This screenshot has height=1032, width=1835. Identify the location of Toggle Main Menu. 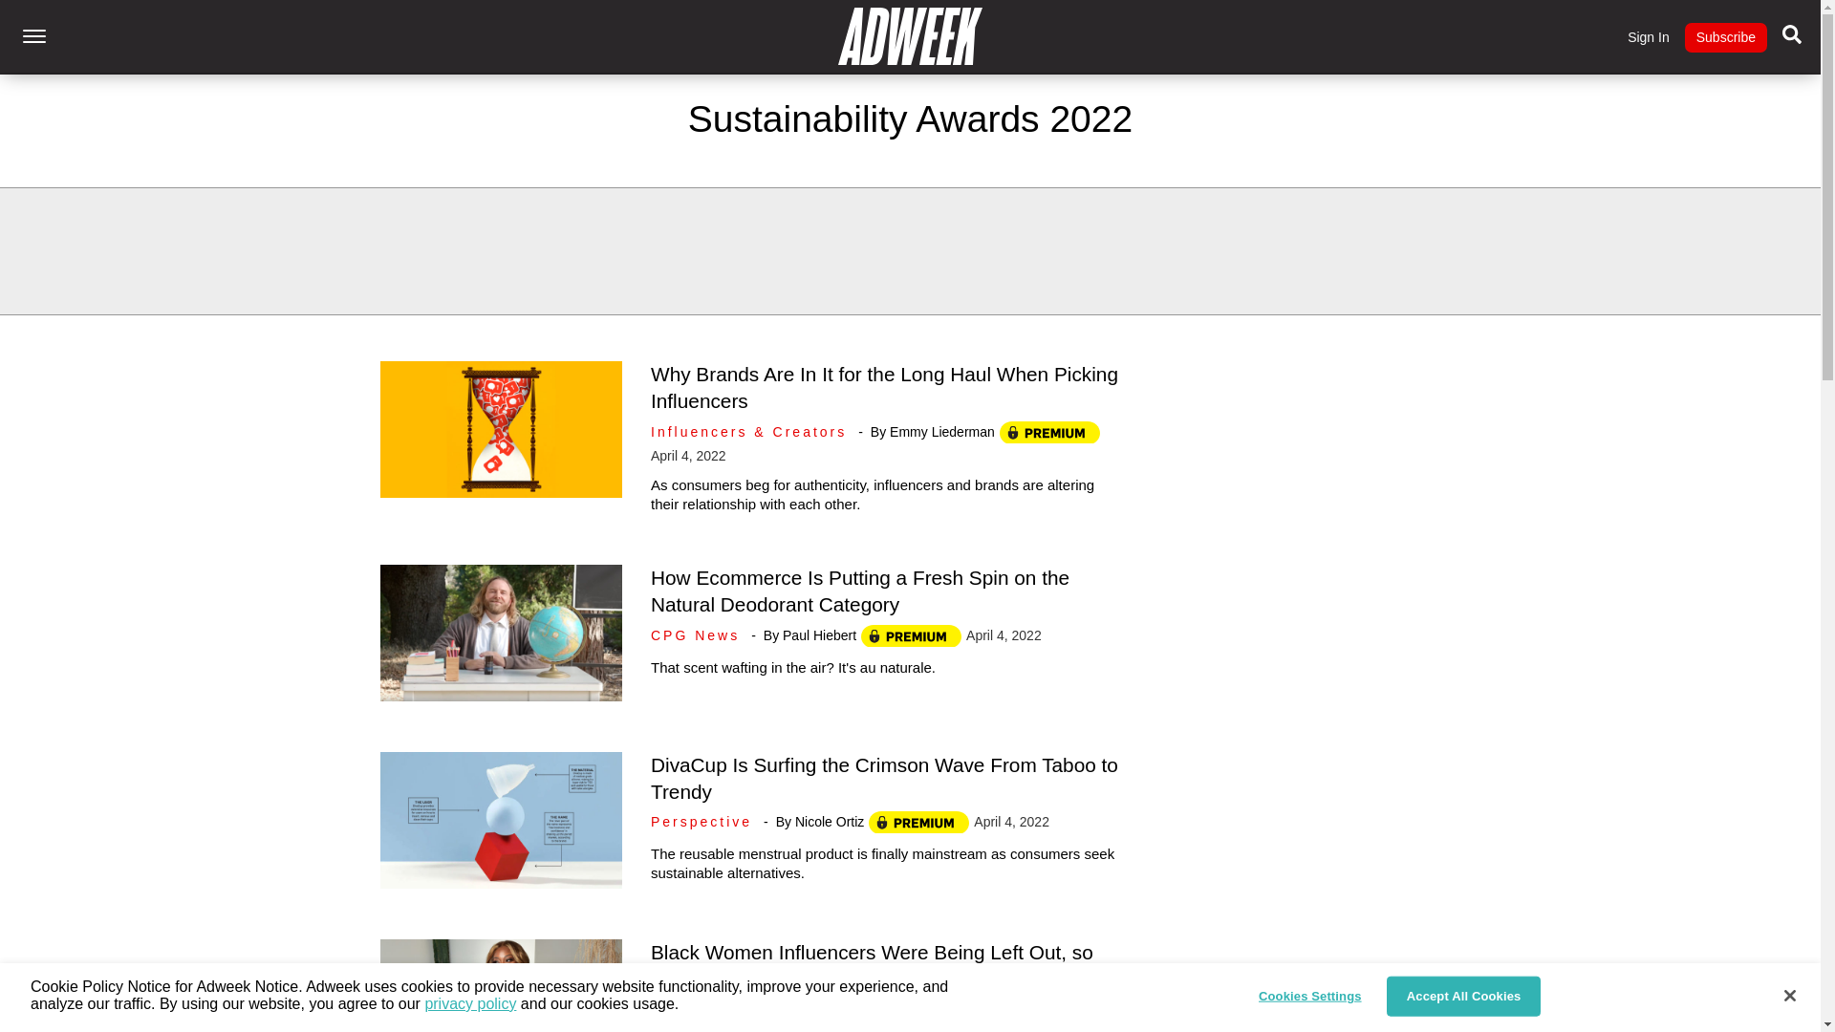
(33, 36).